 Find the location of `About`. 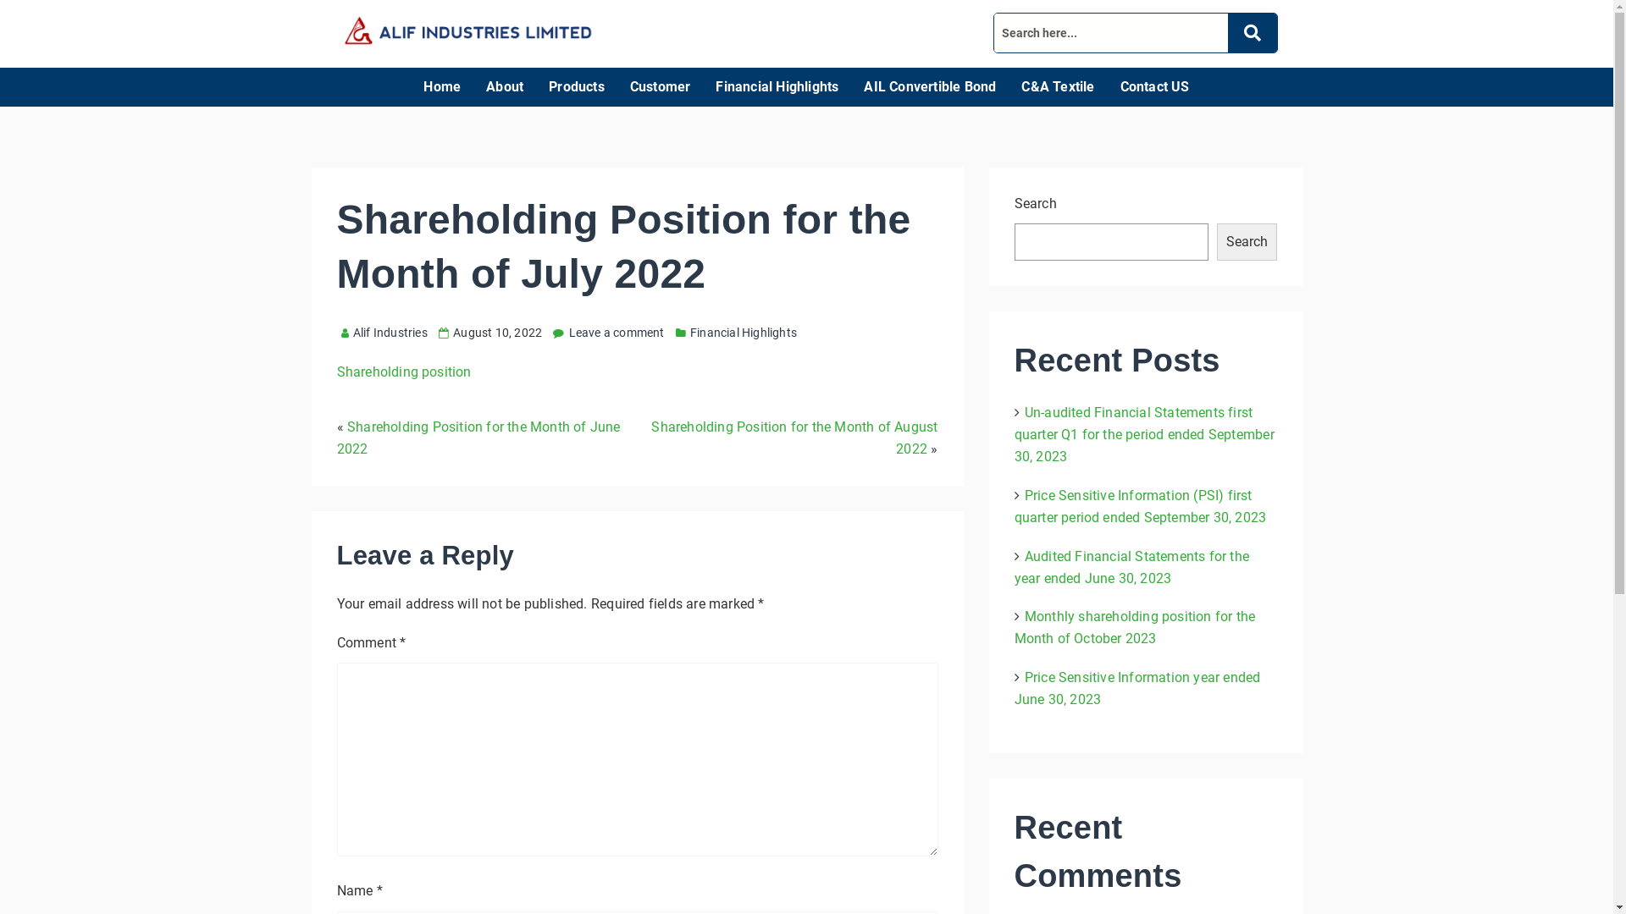

About is located at coordinates (505, 87).